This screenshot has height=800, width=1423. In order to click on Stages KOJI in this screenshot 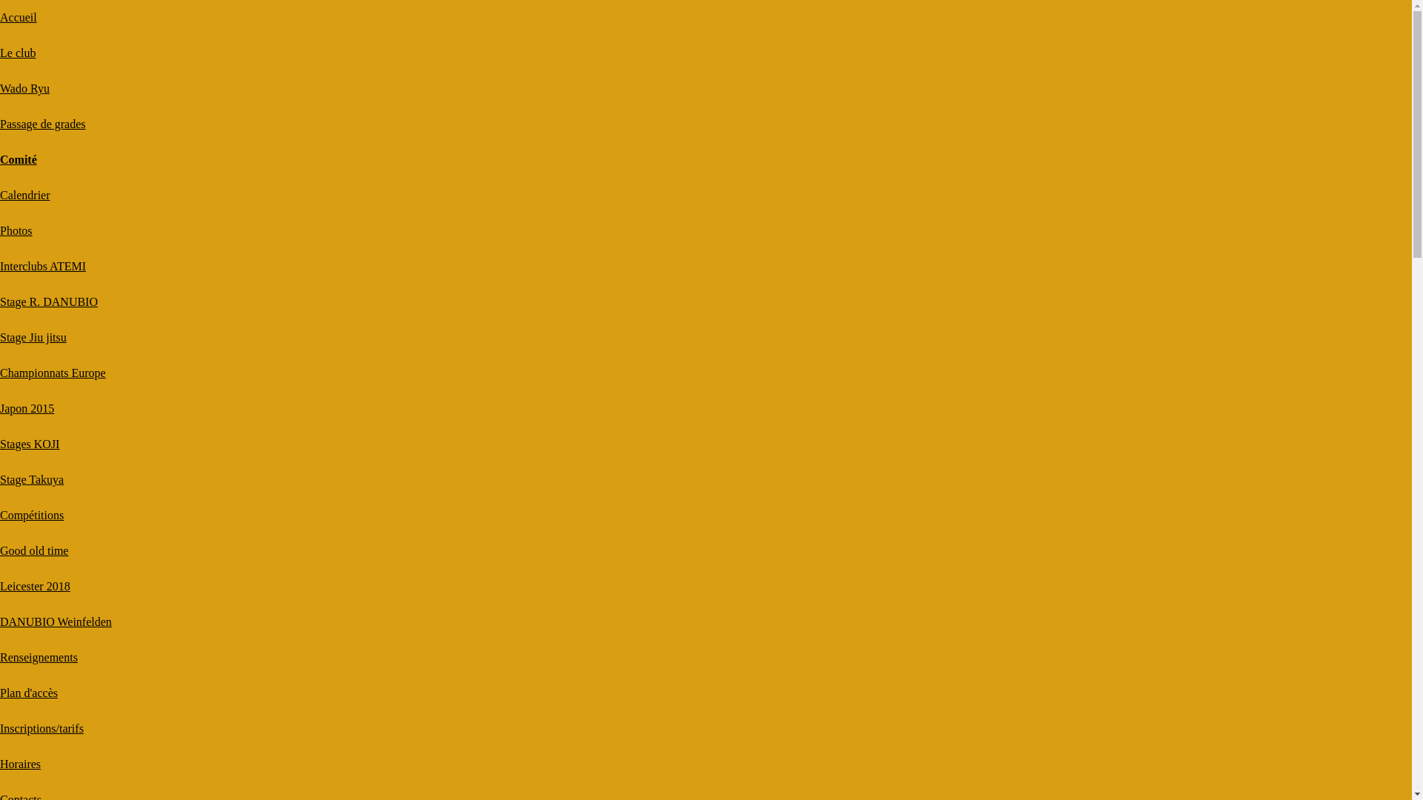, I will do `click(30, 444)`.